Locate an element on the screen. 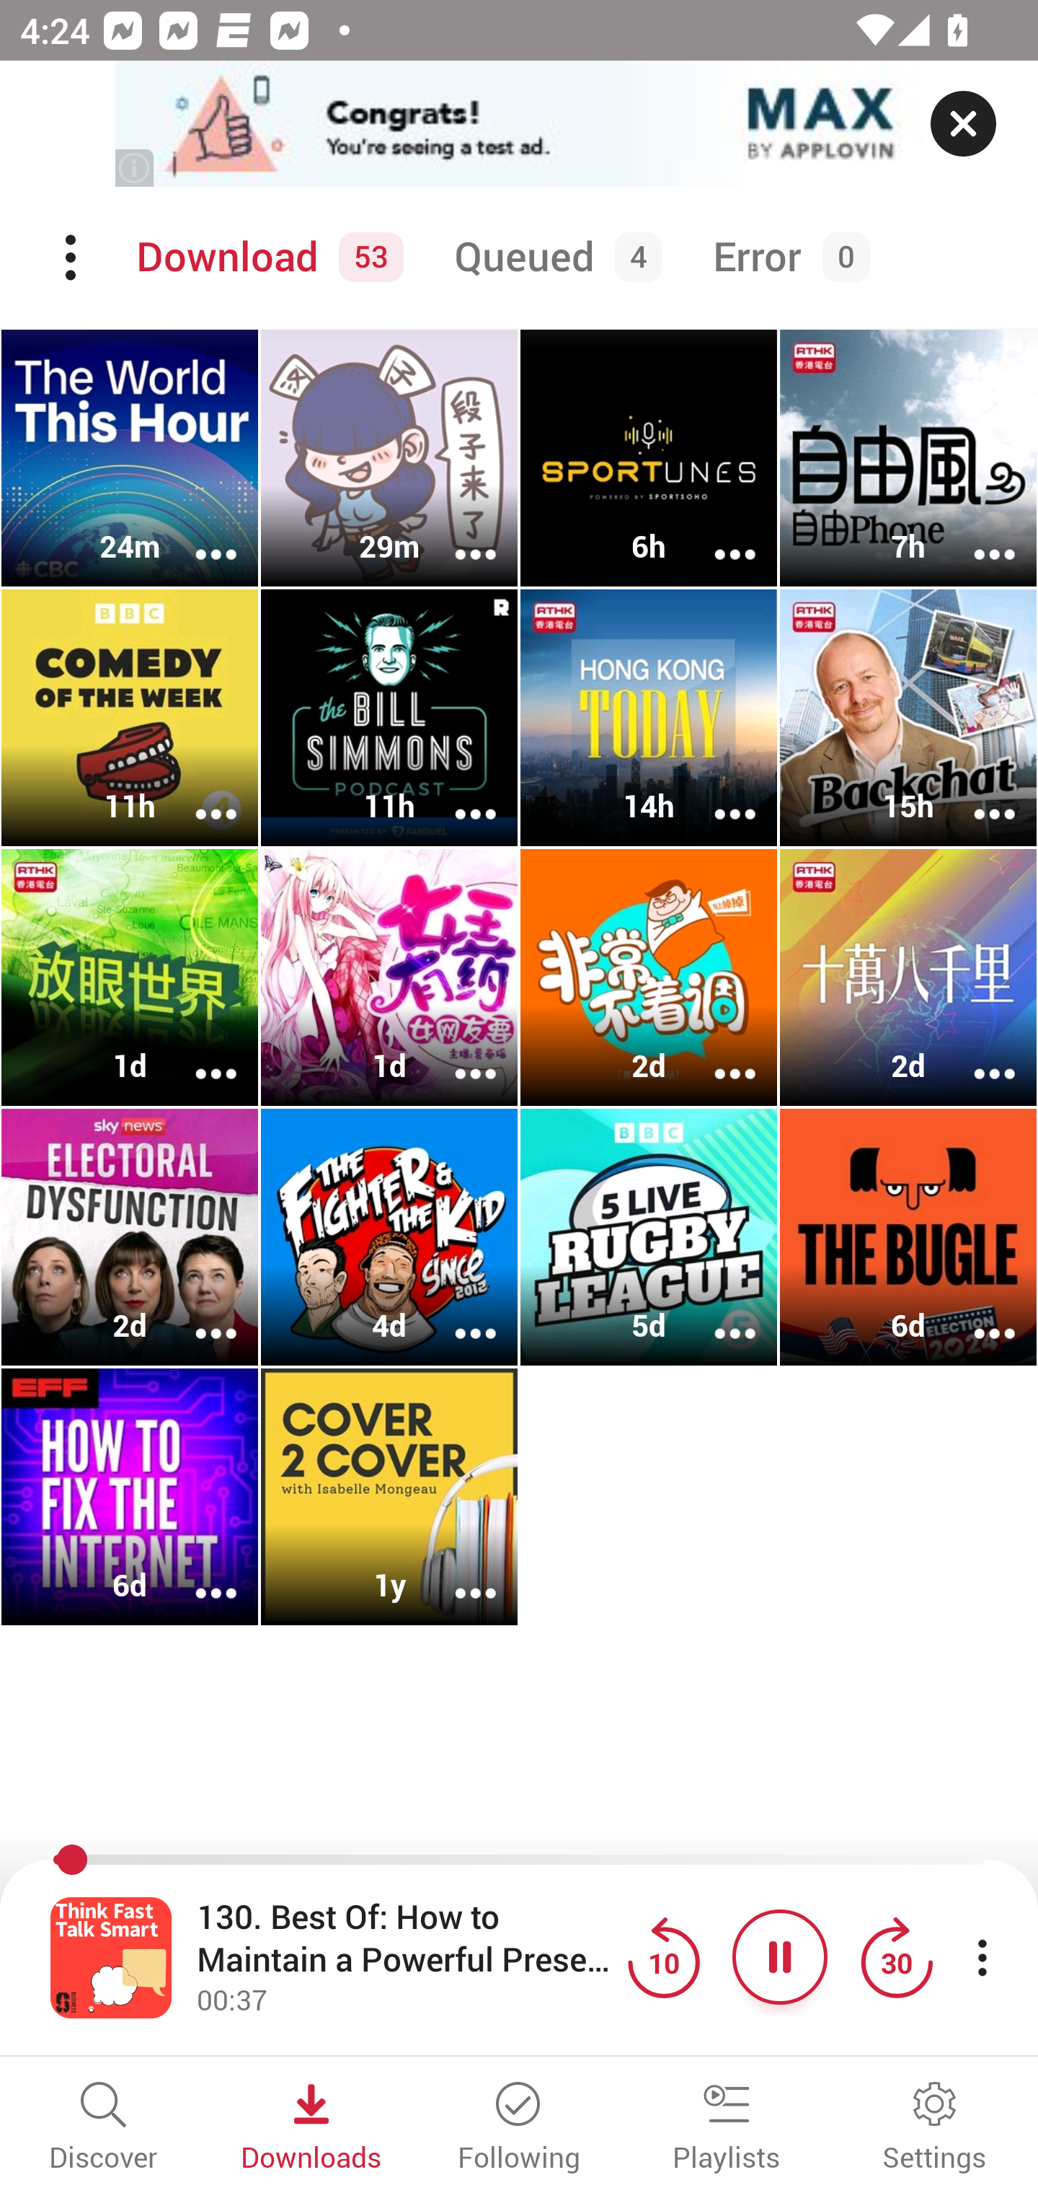 Image resolution: width=1038 pixels, height=2193 pixels. 5 Live Rugby League 5d More options More options is located at coordinates (649, 1236).